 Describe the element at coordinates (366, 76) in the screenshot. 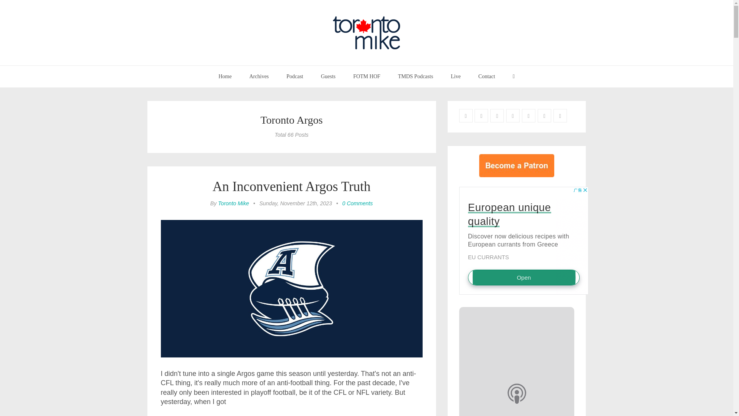

I see `FOTM HOF` at that location.